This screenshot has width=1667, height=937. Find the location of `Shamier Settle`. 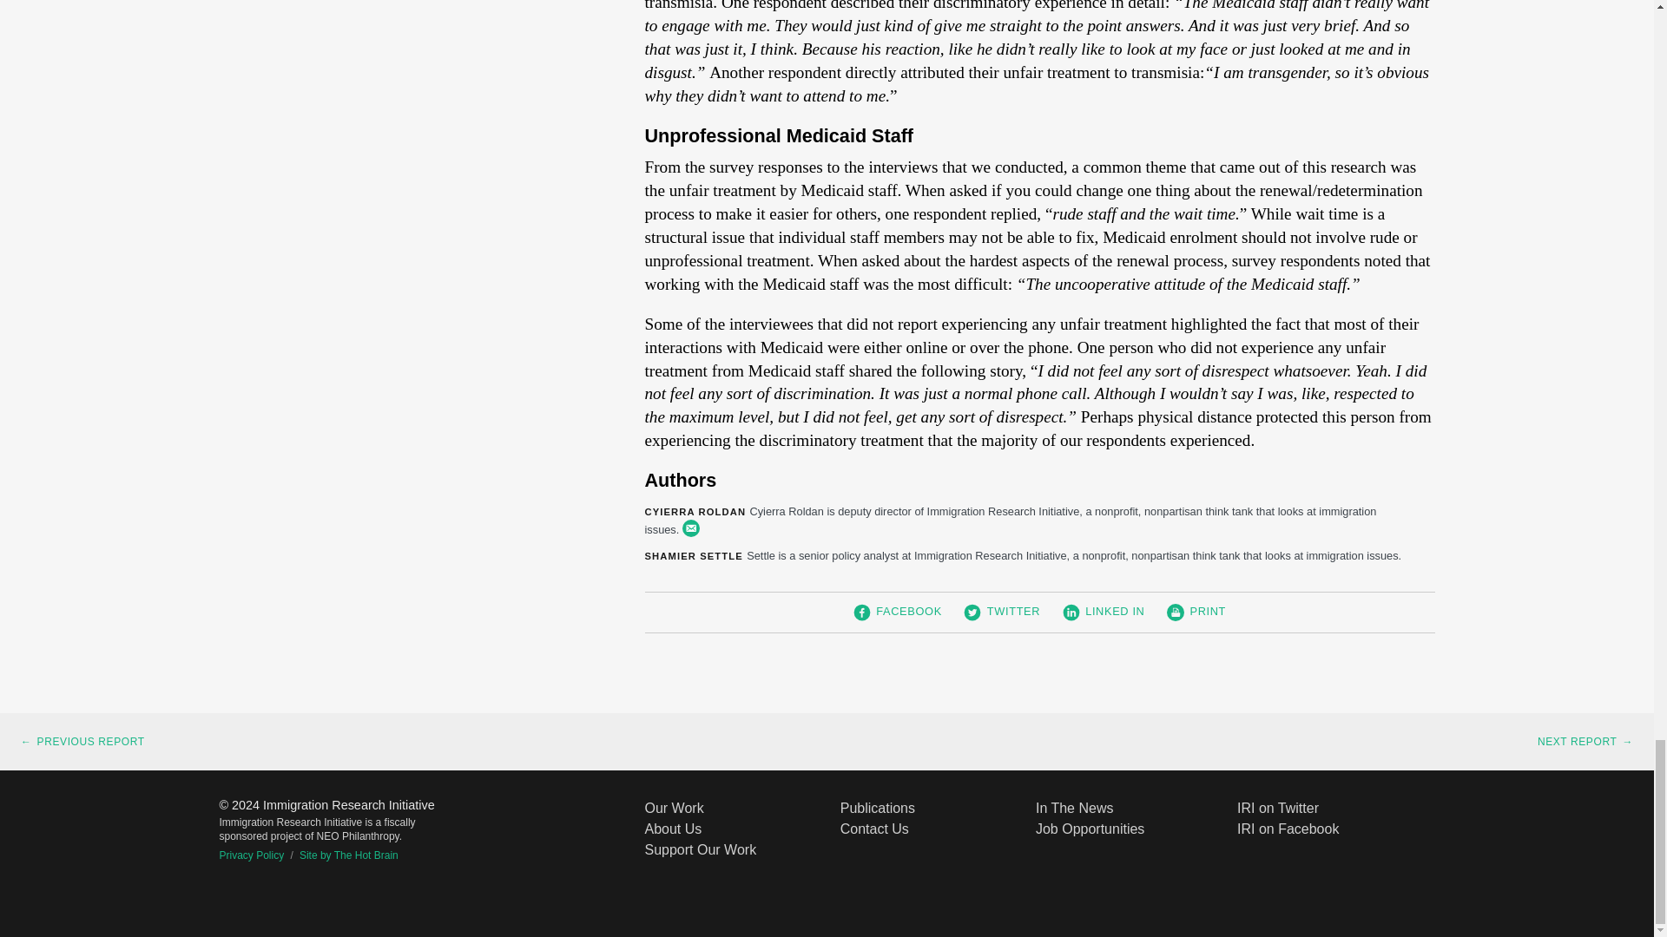

Shamier Settle is located at coordinates (693, 555).